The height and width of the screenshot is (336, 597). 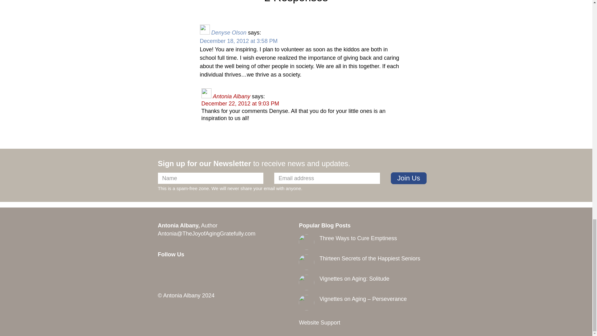 What do you see at coordinates (320, 322) in the screenshot?
I see `Website Support` at bounding box center [320, 322].